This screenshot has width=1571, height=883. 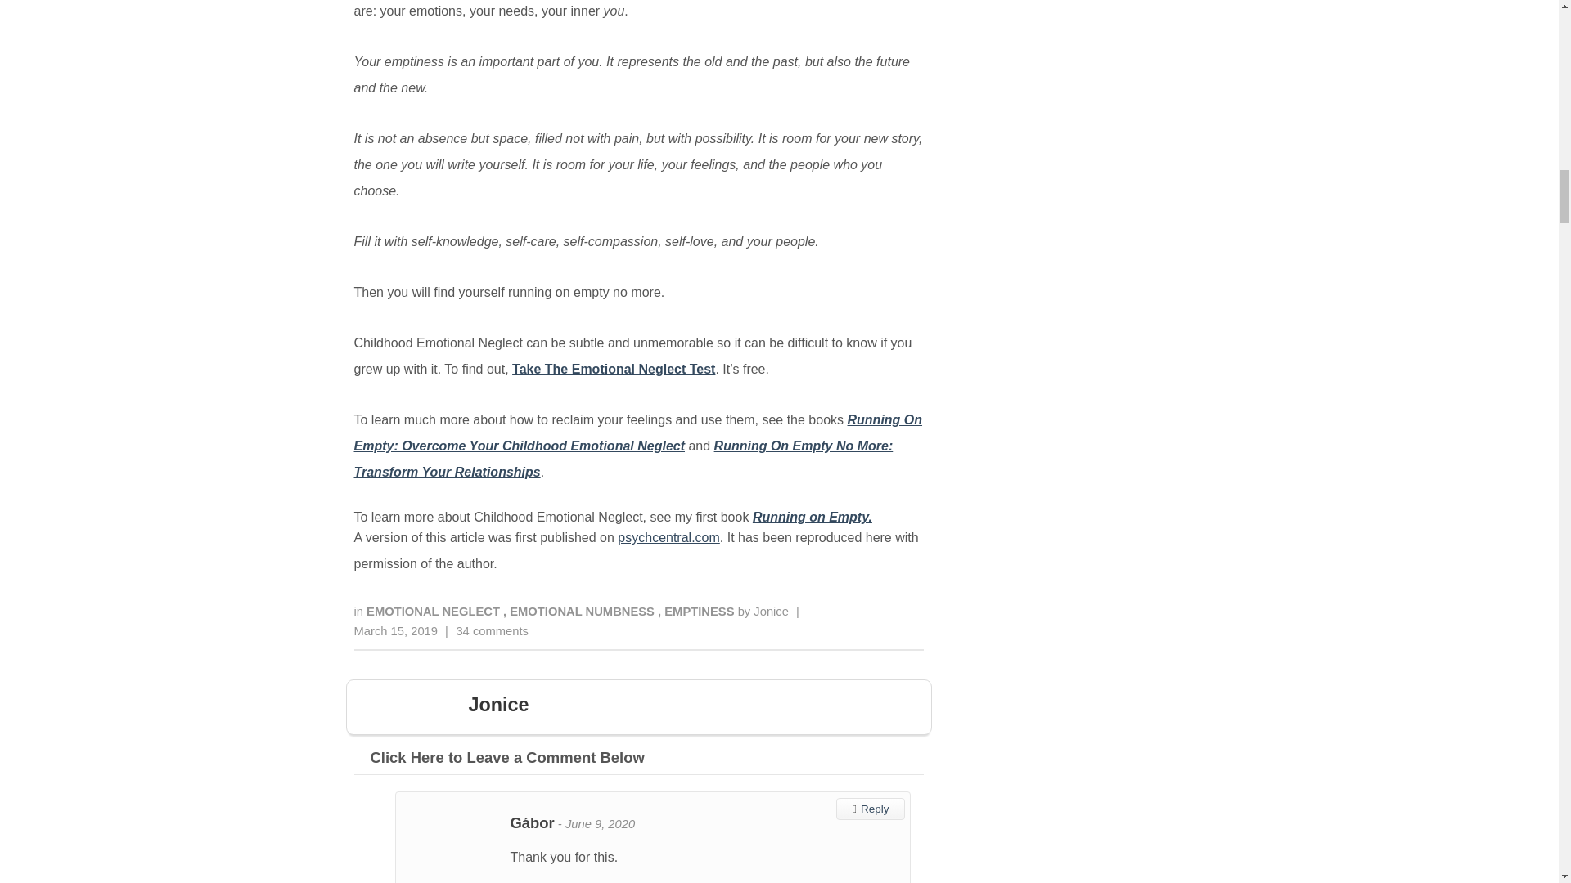 What do you see at coordinates (613, 369) in the screenshot?
I see `Take The Emotional Neglect Test` at bounding box center [613, 369].